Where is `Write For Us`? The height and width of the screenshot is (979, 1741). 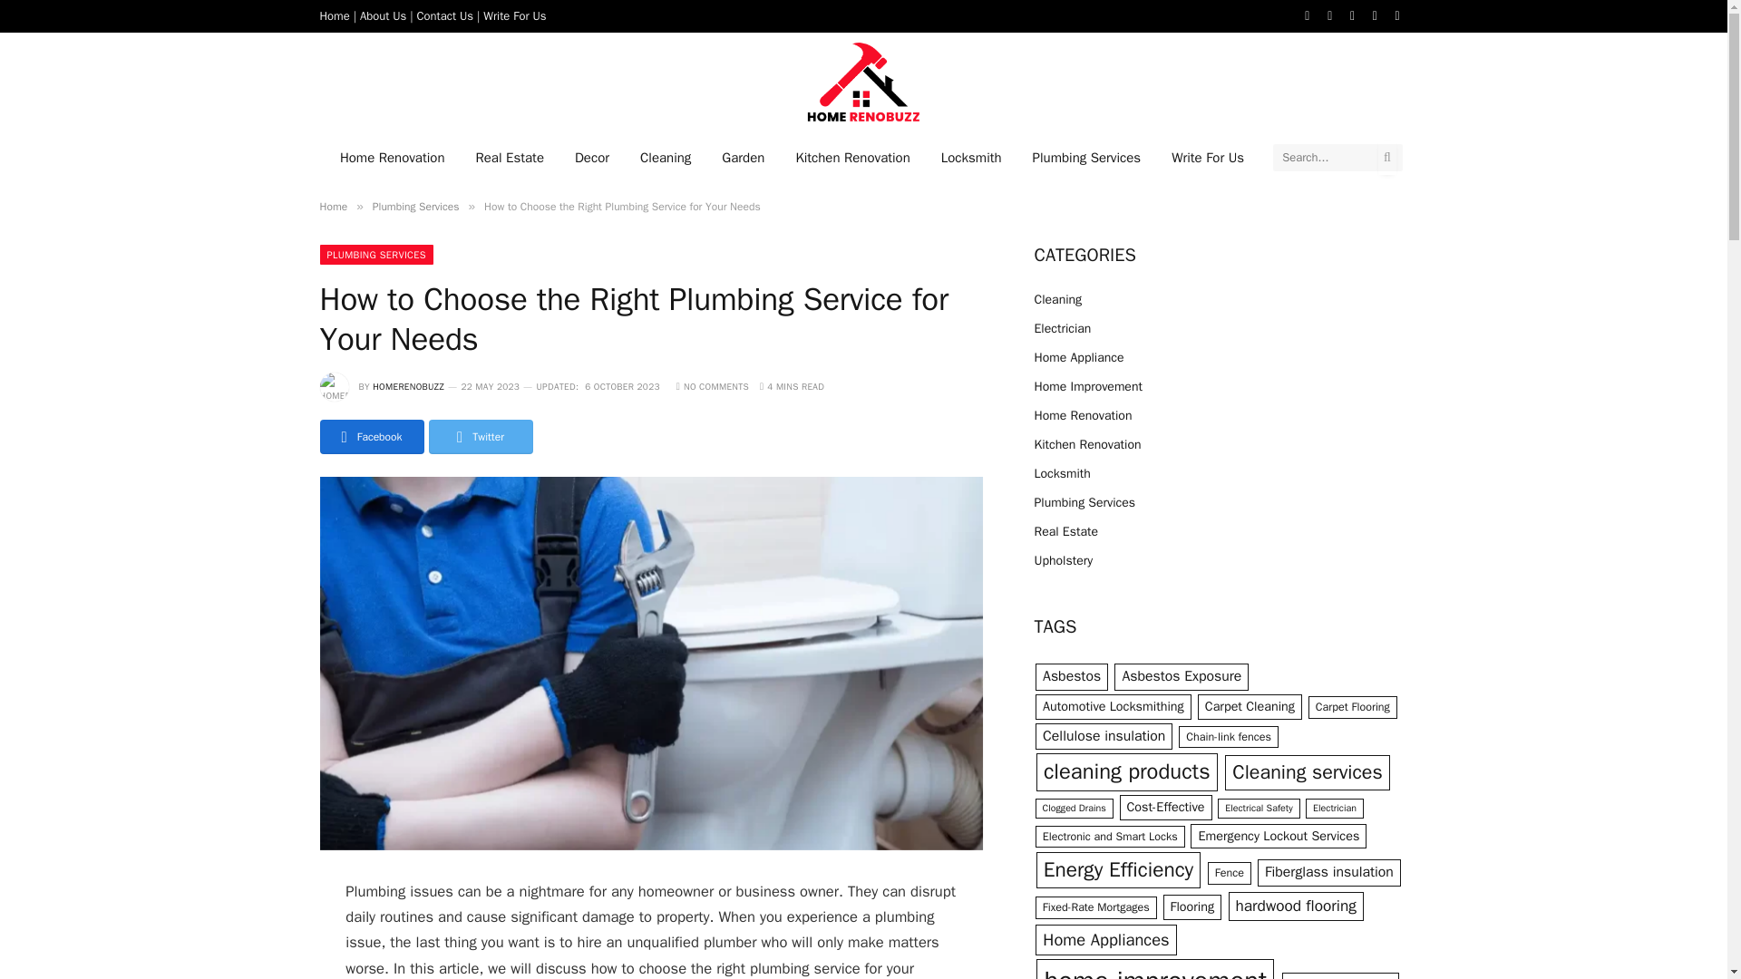 Write For Us is located at coordinates (515, 15).